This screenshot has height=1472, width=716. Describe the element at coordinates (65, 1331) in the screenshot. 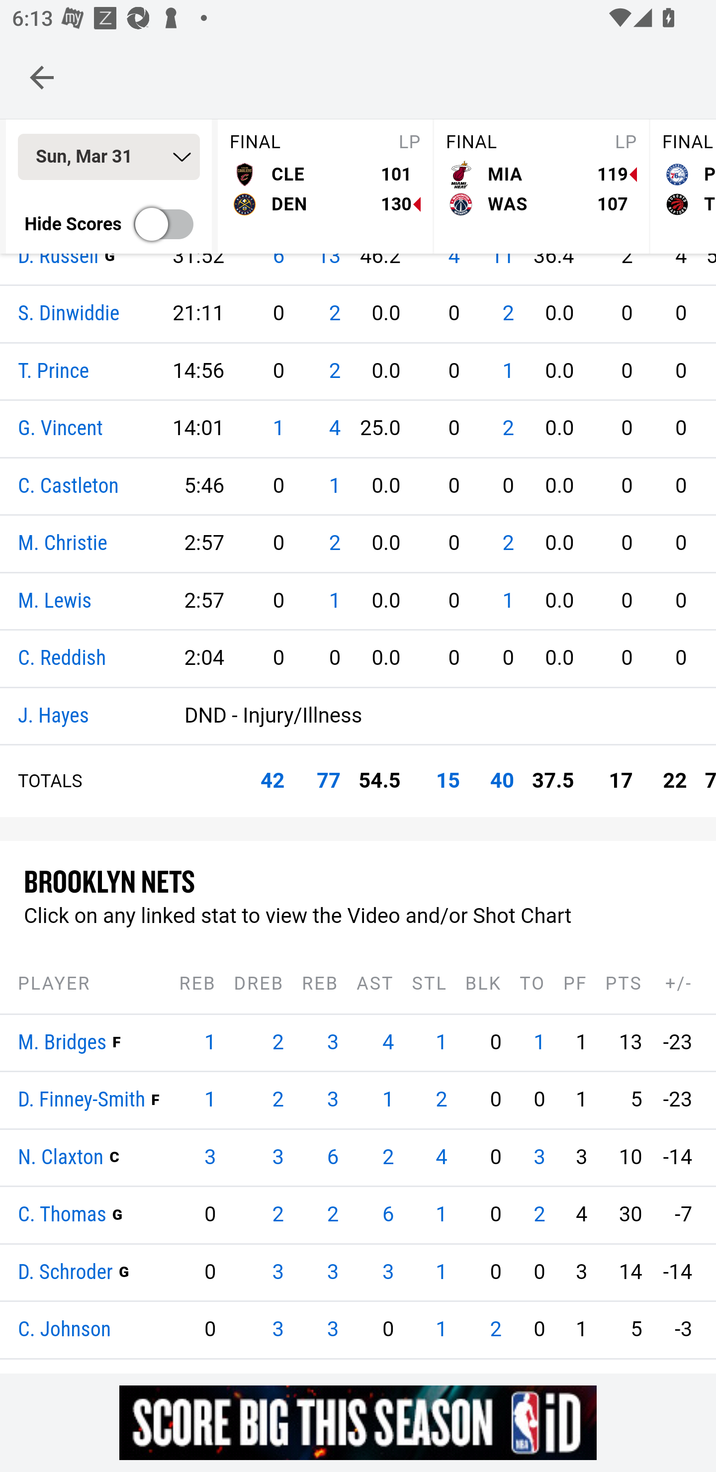

I see `C. Johnson C .  Johnson` at that location.